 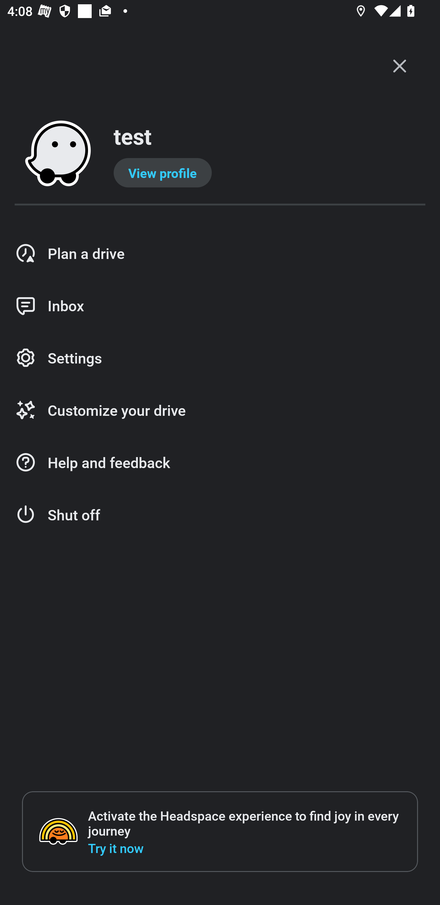 What do you see at coordinates (220, 358) in the screenshot?
I see `ACTION_CELL_ICON Settings ACTION_CELL_TEXT` at bounding box center [220, 358].